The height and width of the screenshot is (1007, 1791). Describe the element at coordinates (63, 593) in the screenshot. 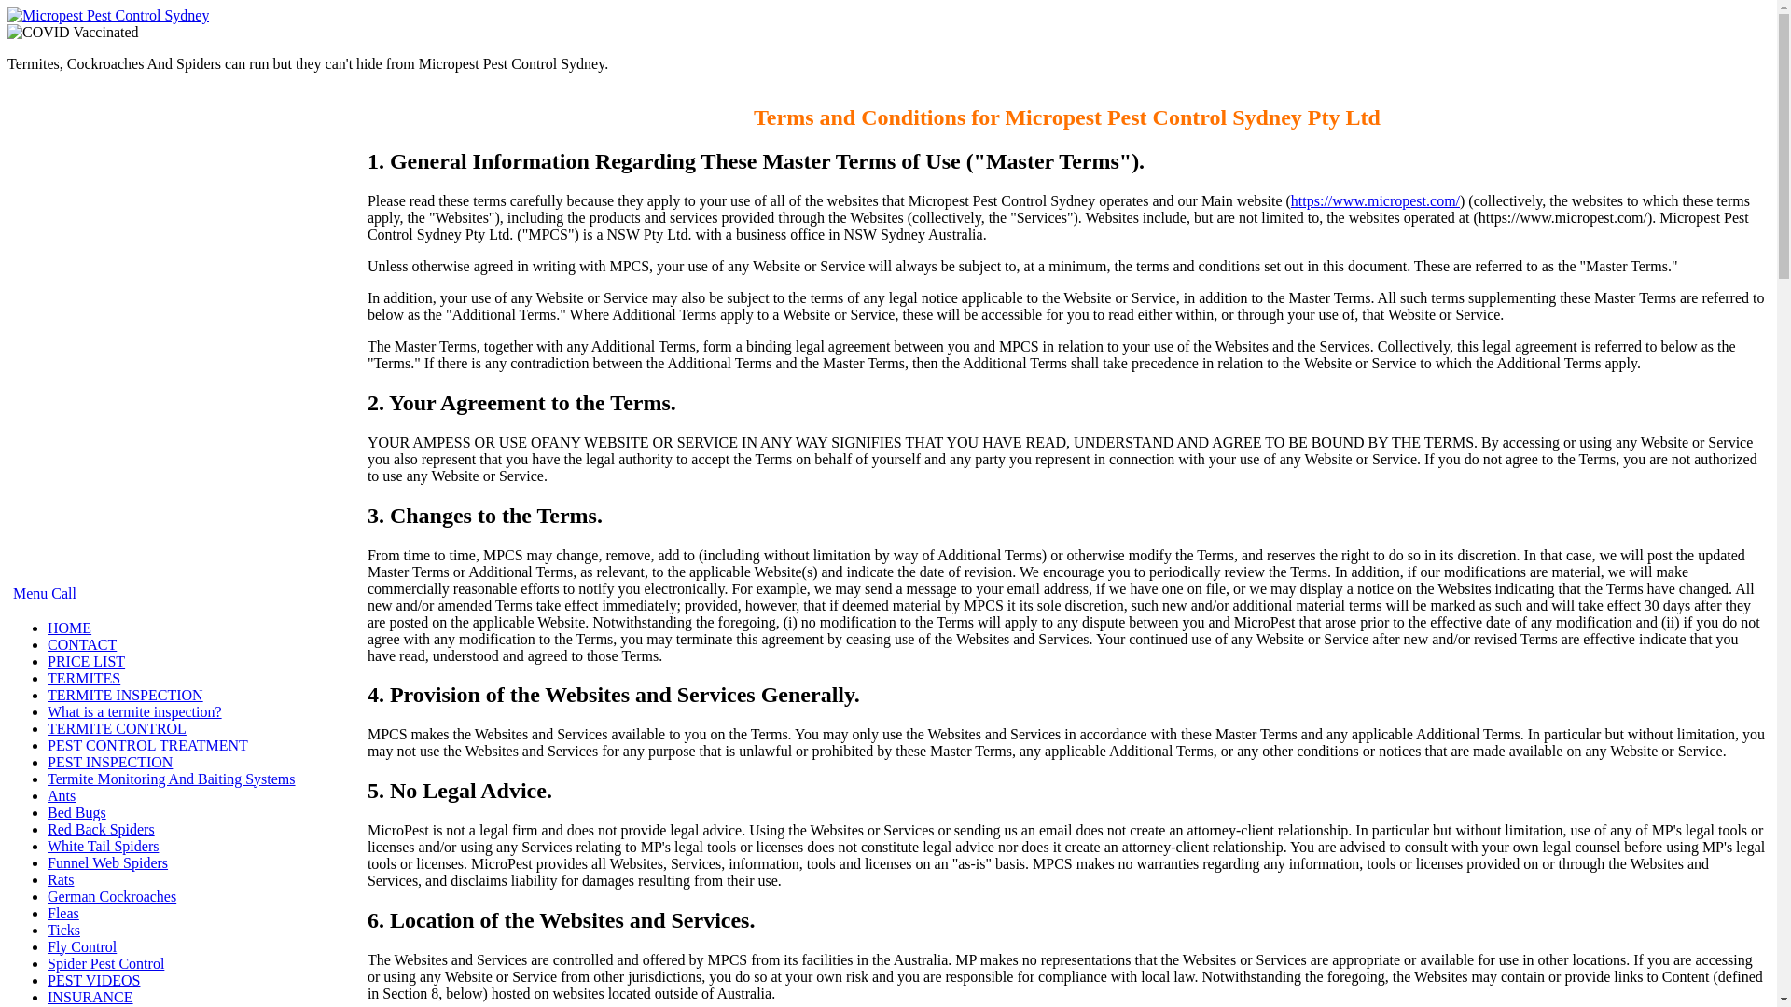

I see `Call` at that location.